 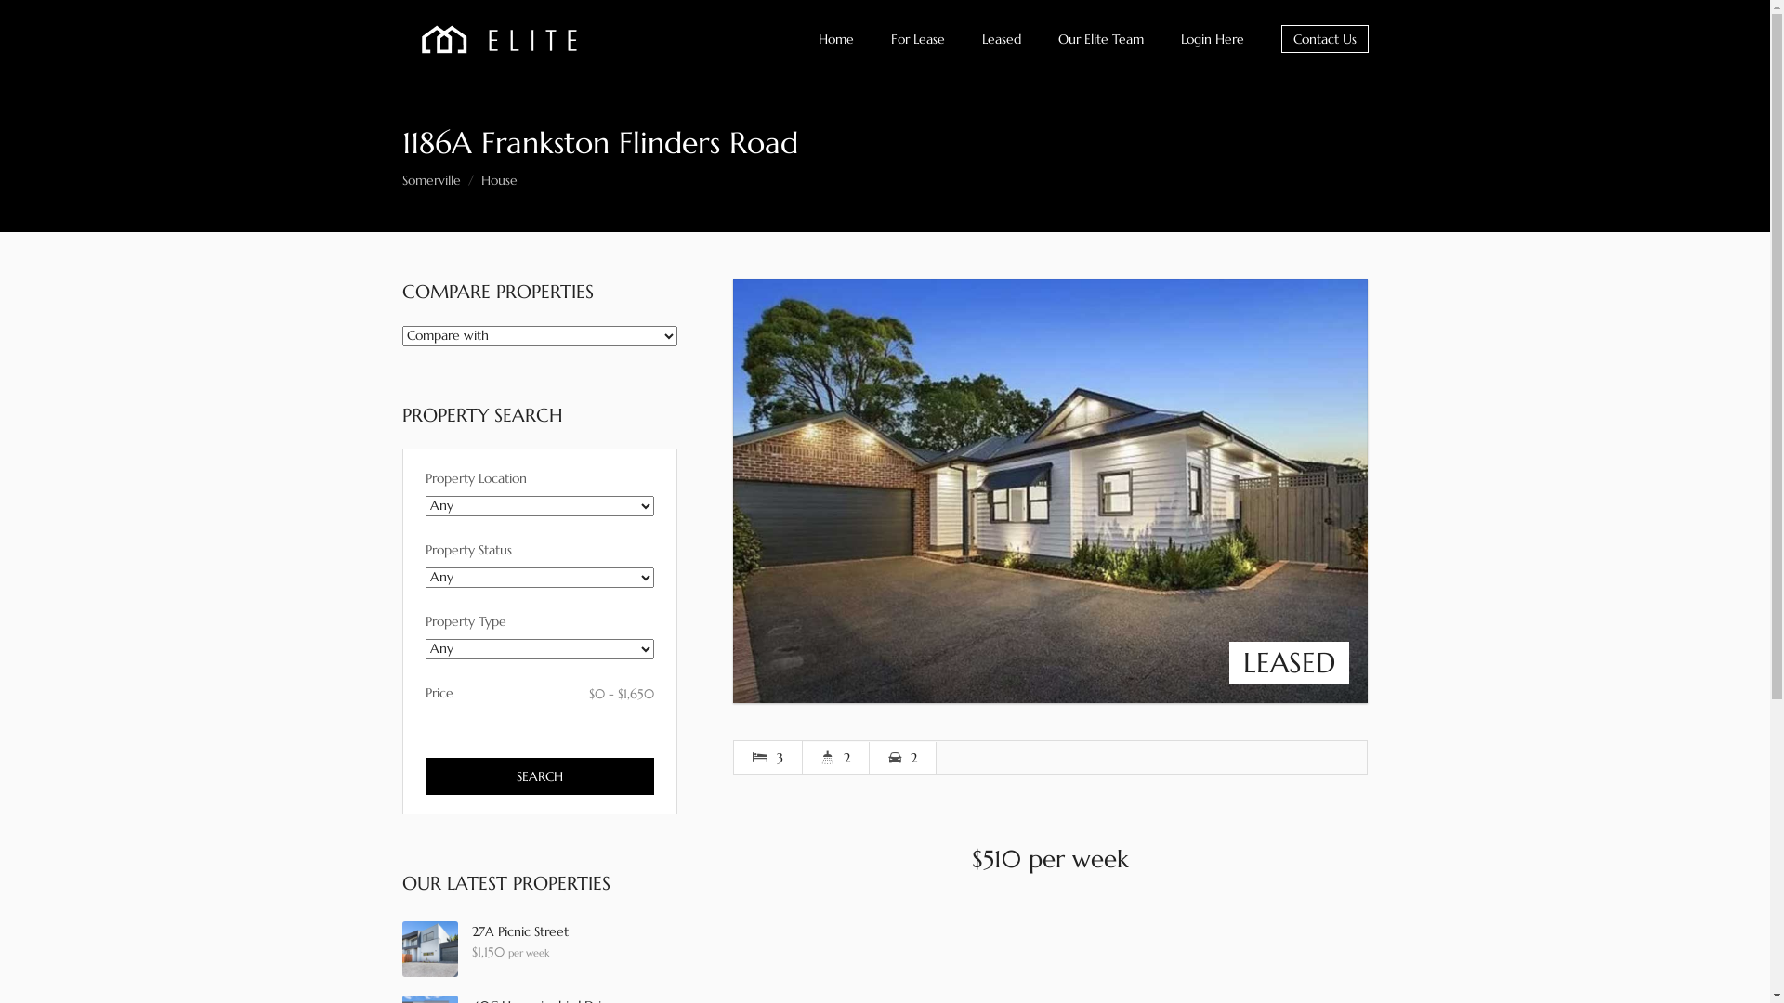 What do you see at coordinates (1001, 39) in the screenshot?
I see `Leased` at bounding box center [1001, 39].